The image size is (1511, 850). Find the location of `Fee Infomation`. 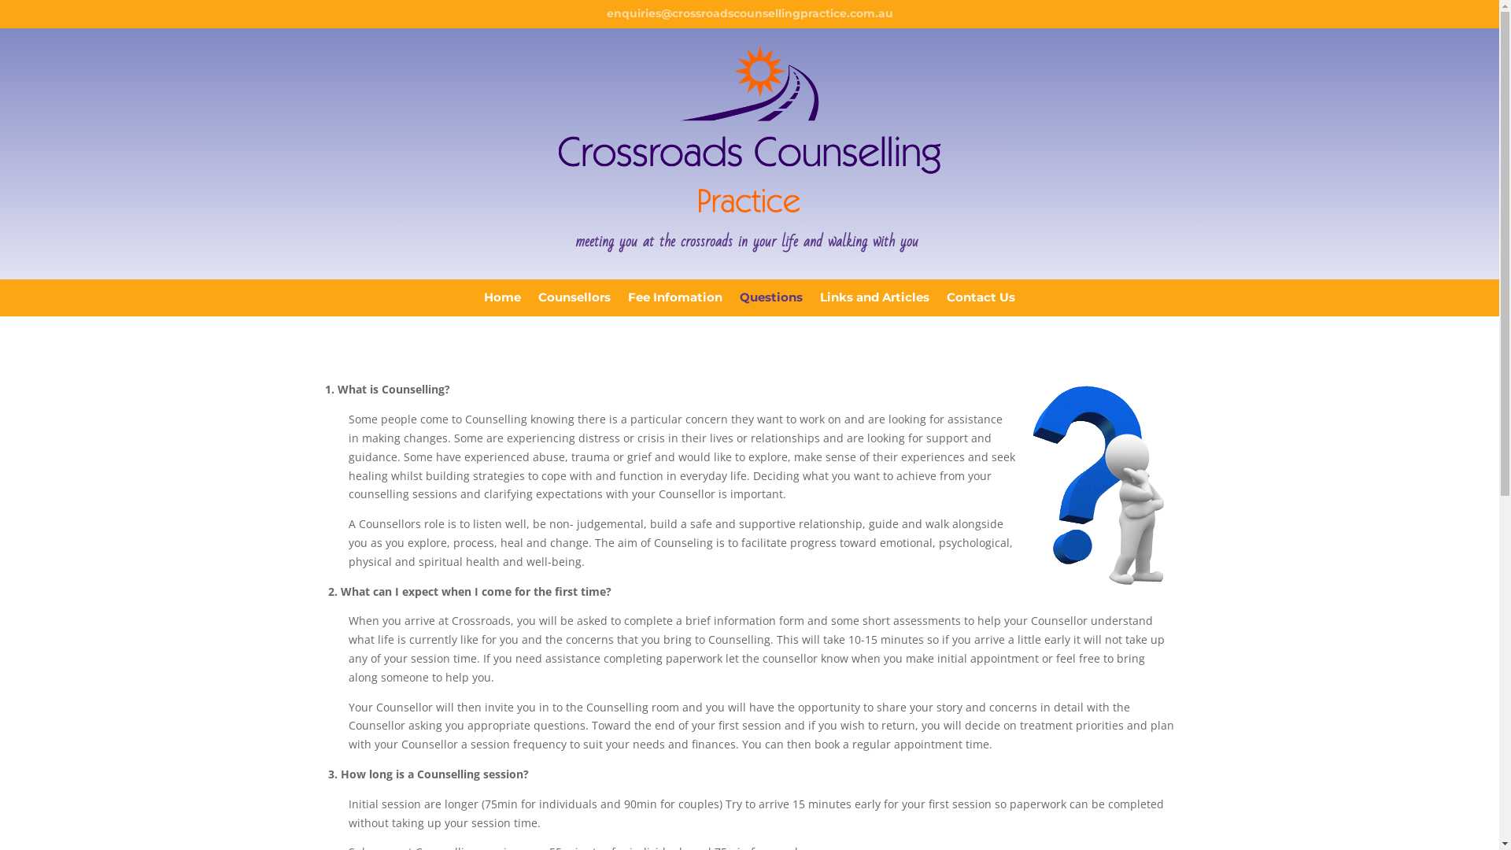

Fee Infomation is located at coordinates (675, 301).